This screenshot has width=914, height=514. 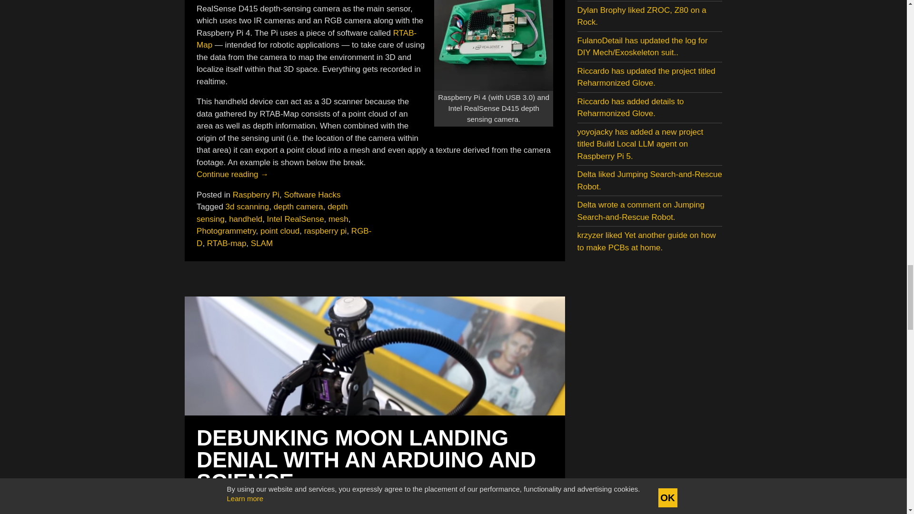 What do you see at coordinates (299, 499) in the screenshot?
I see `Posts by Dan Maloney` at bounding box center [299, 499].